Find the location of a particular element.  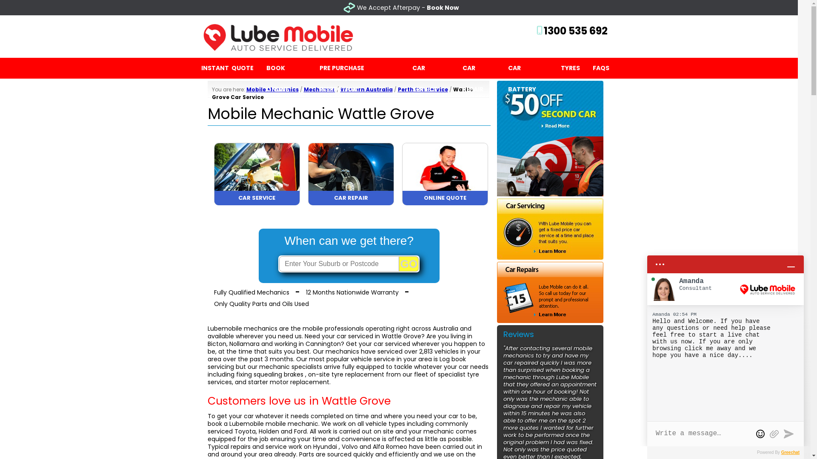

fixing squealing brakes is located at coordinates (269, 374).